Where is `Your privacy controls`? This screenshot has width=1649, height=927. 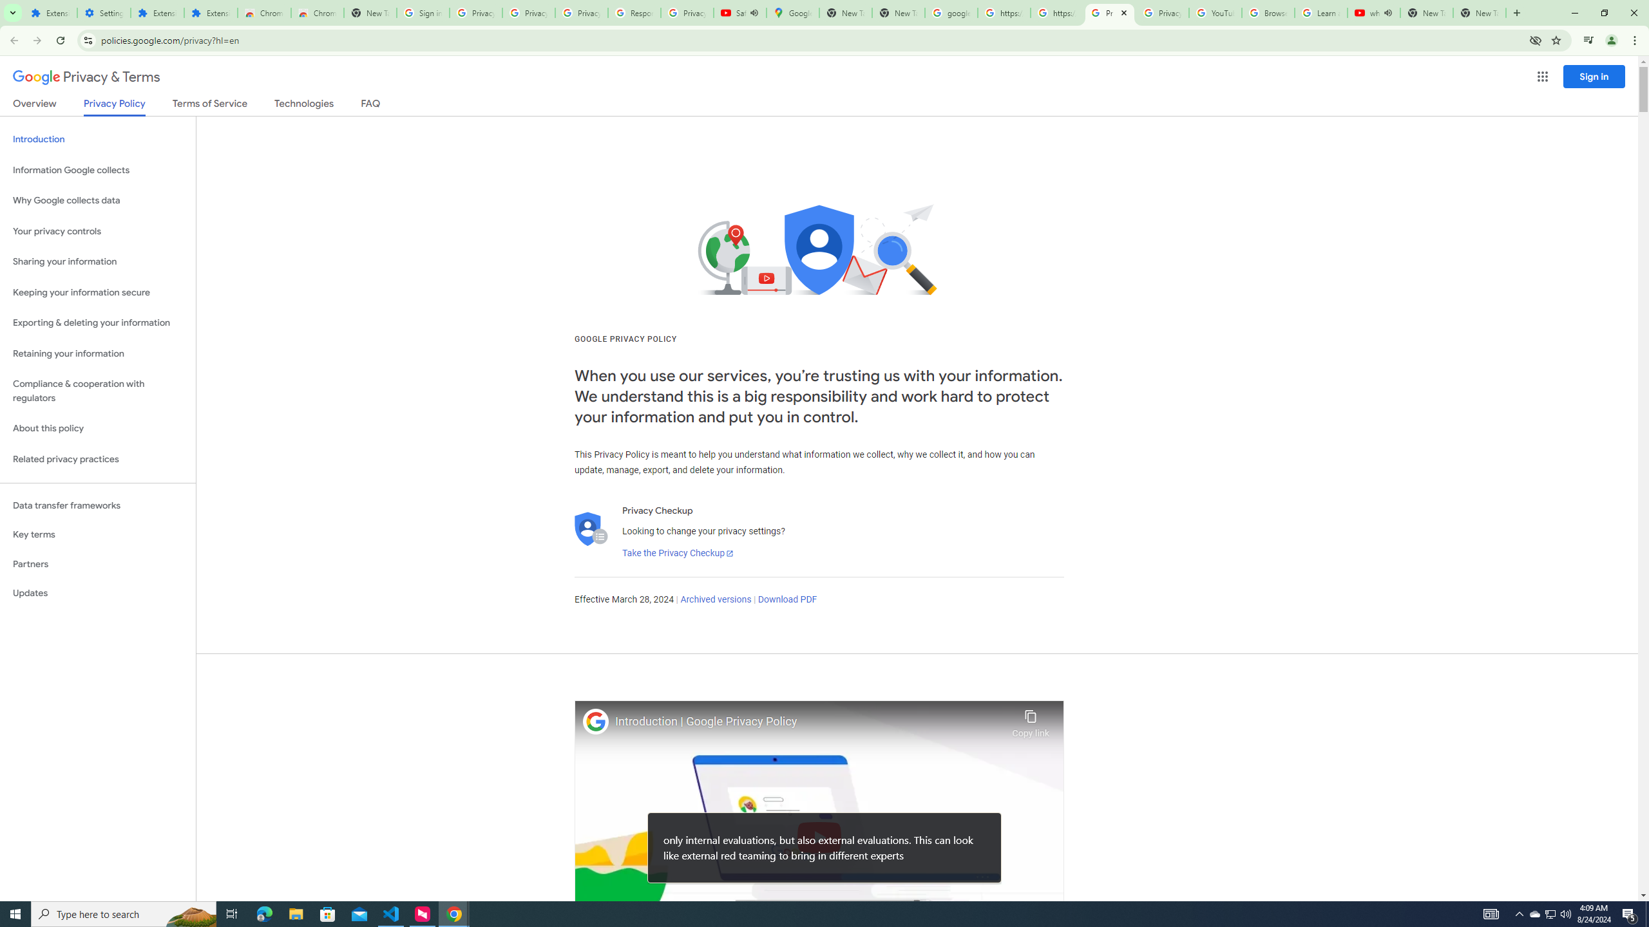
Your privacy controls is located at coordinates (98, 232).